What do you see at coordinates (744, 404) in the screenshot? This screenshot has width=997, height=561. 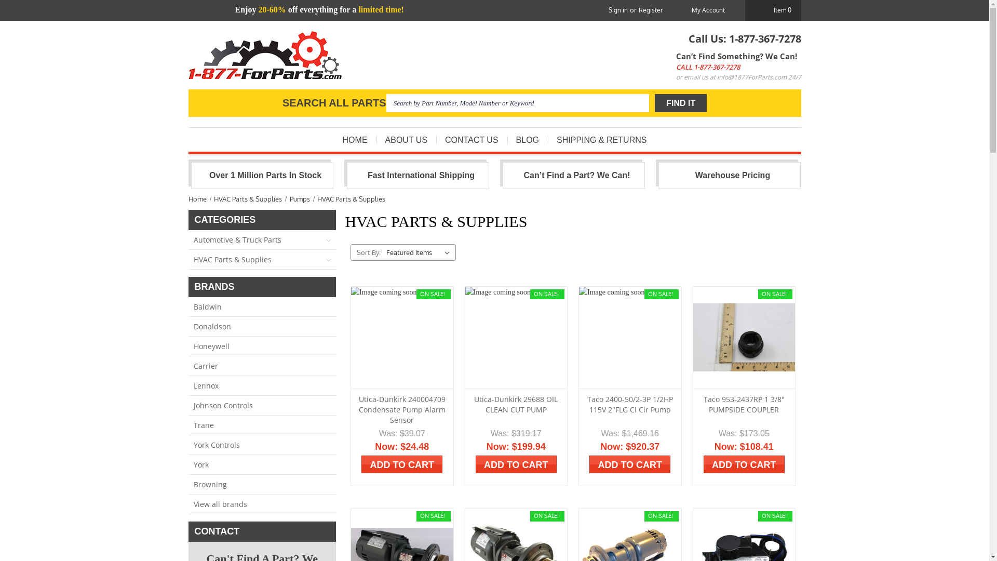 I see `Taco 953-2437RP 1 3/8" PUMPSIDE COUPLER` at bounding box center [744, 404].